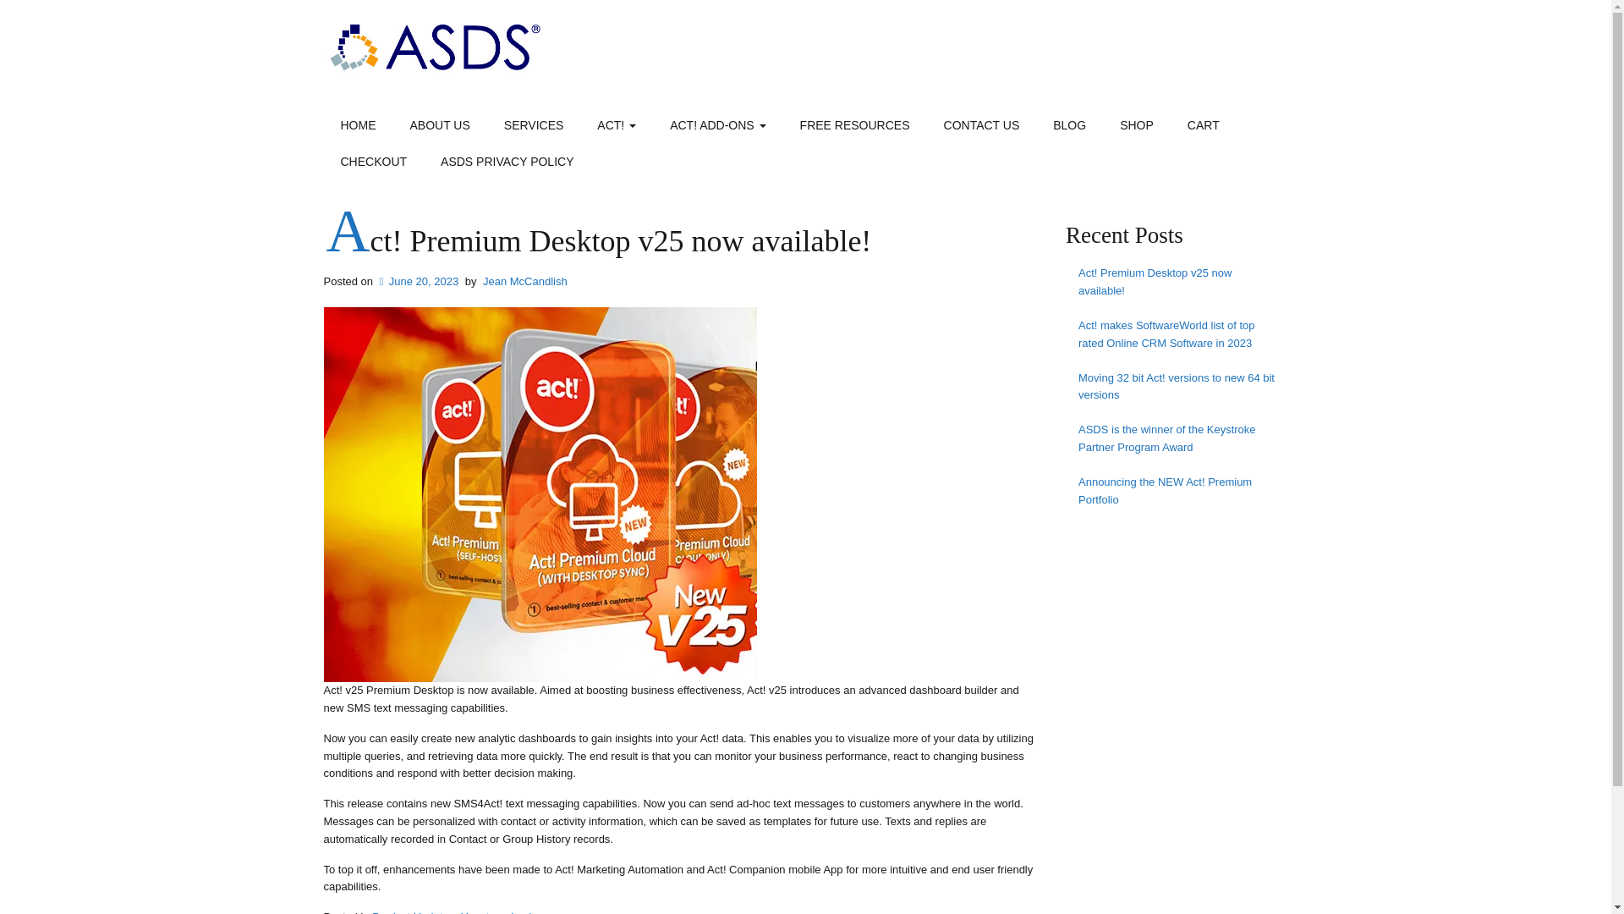 Image resolution: width=1624 pixels, height=914 pixels. What do you see at coordinates (535, 126) in the screenshot?
I see `SERVICES` at bounding box center [535, 126].